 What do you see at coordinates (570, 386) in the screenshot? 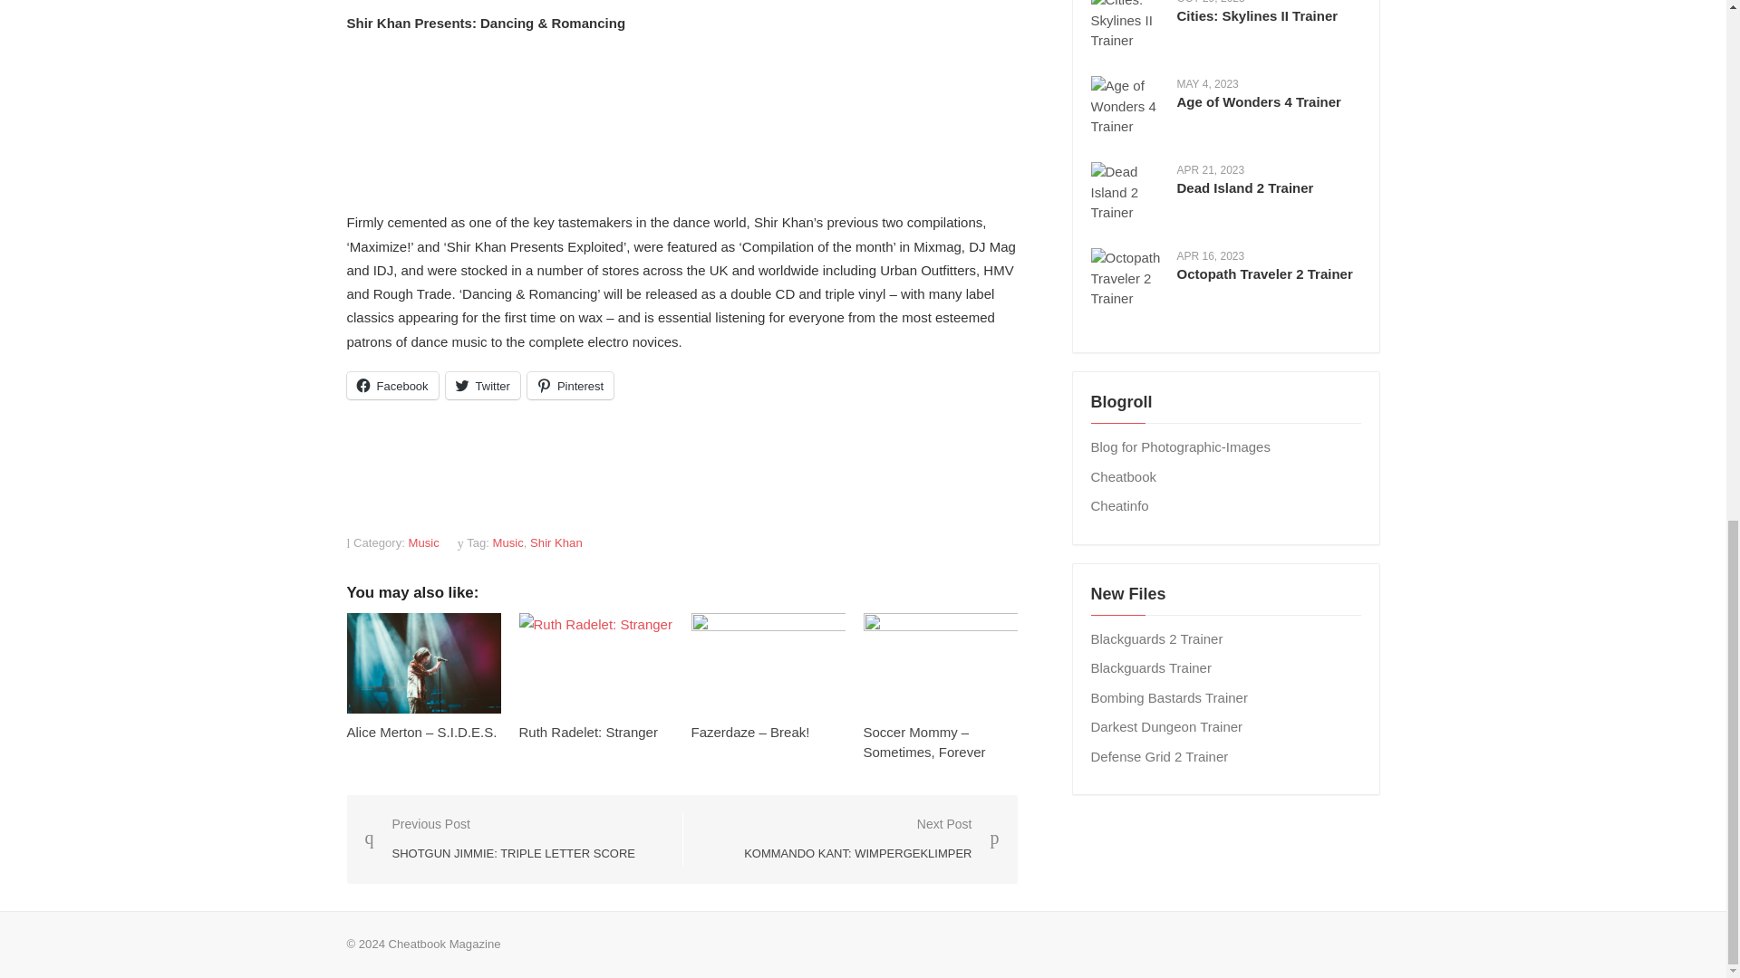
I see `Click to share on Pinterest` at bounding box center [570, 386].